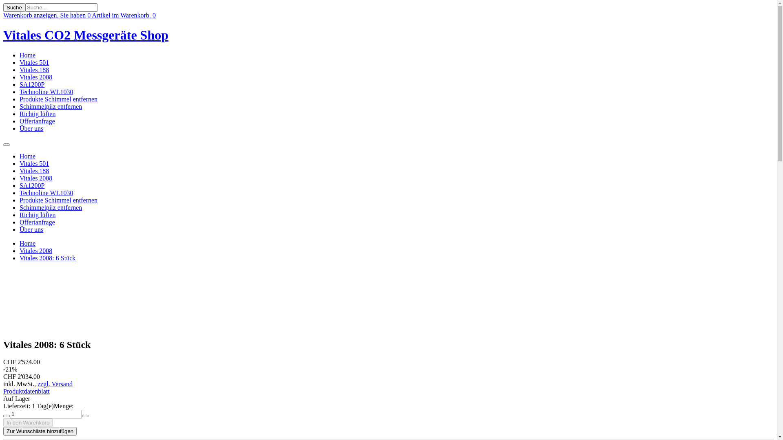 The width and height of the screenshot is (783, 440). What do you see at coordinates (51, 208) in the screenshot?
I see `Schimmelpilz entfernen` at bounding box center [51, 208].